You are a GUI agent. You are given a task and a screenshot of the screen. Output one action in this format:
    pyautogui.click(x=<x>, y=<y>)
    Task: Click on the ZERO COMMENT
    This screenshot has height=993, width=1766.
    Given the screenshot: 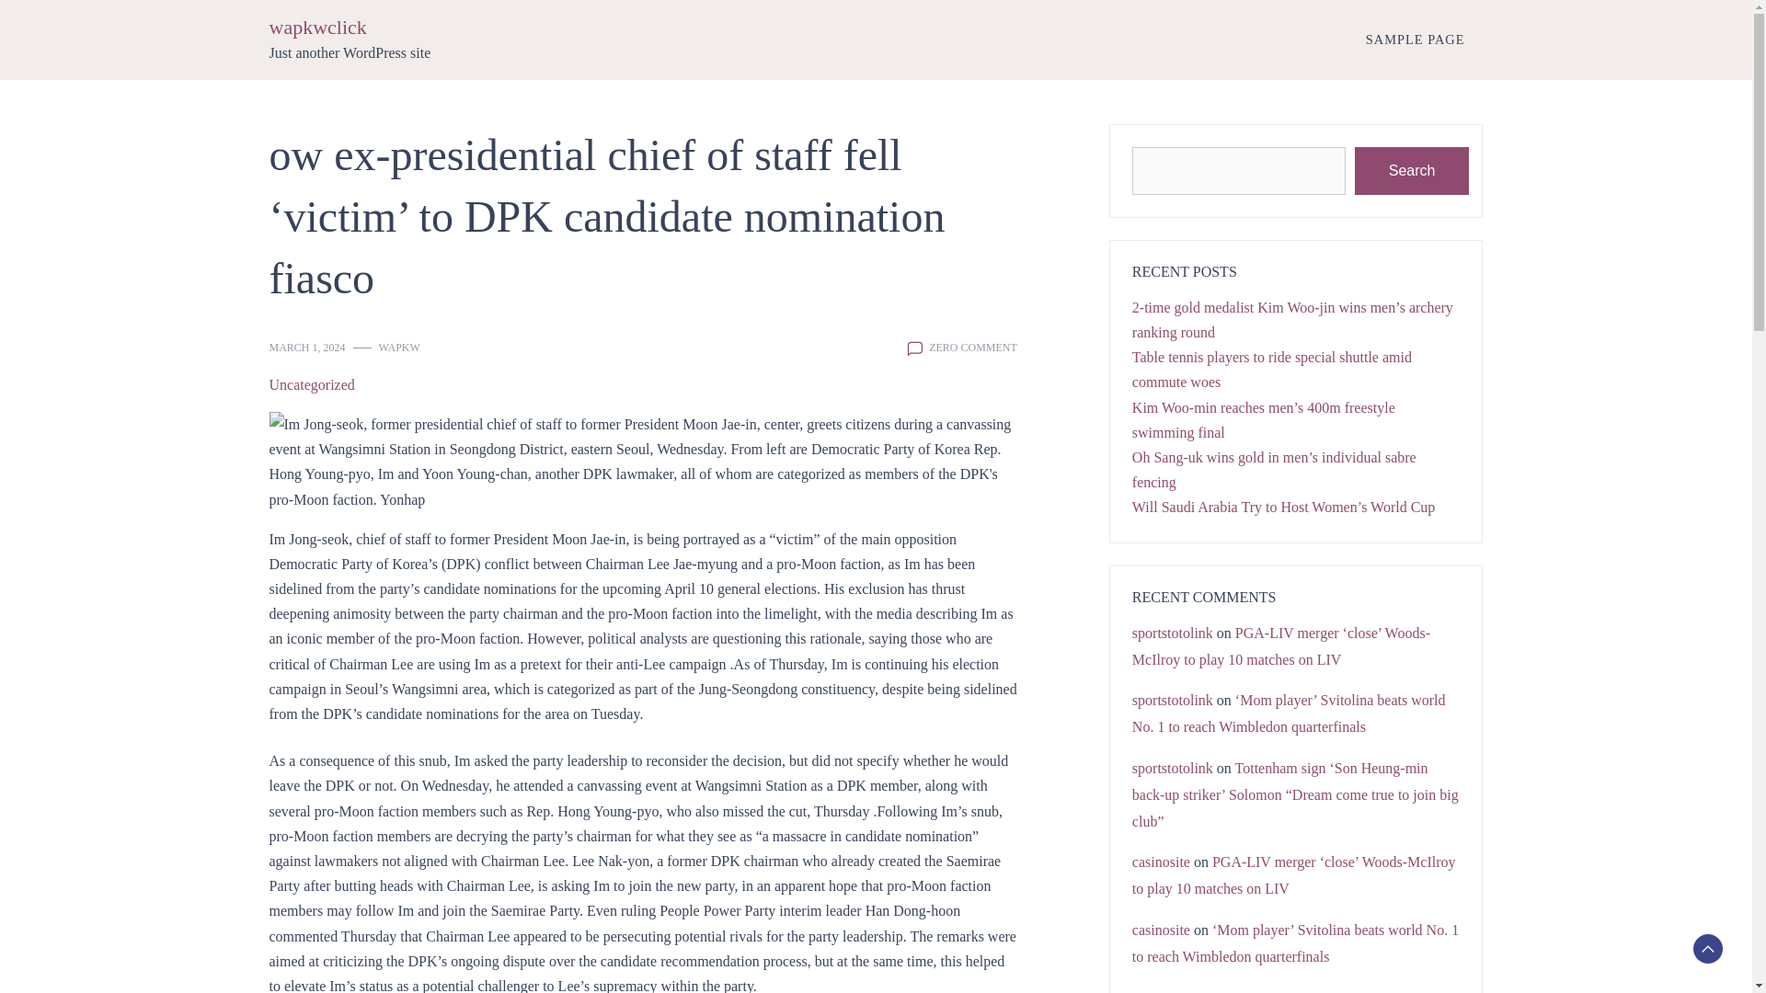 What is the action you would take?
    pyautogui.click(x=972, y=348)
    